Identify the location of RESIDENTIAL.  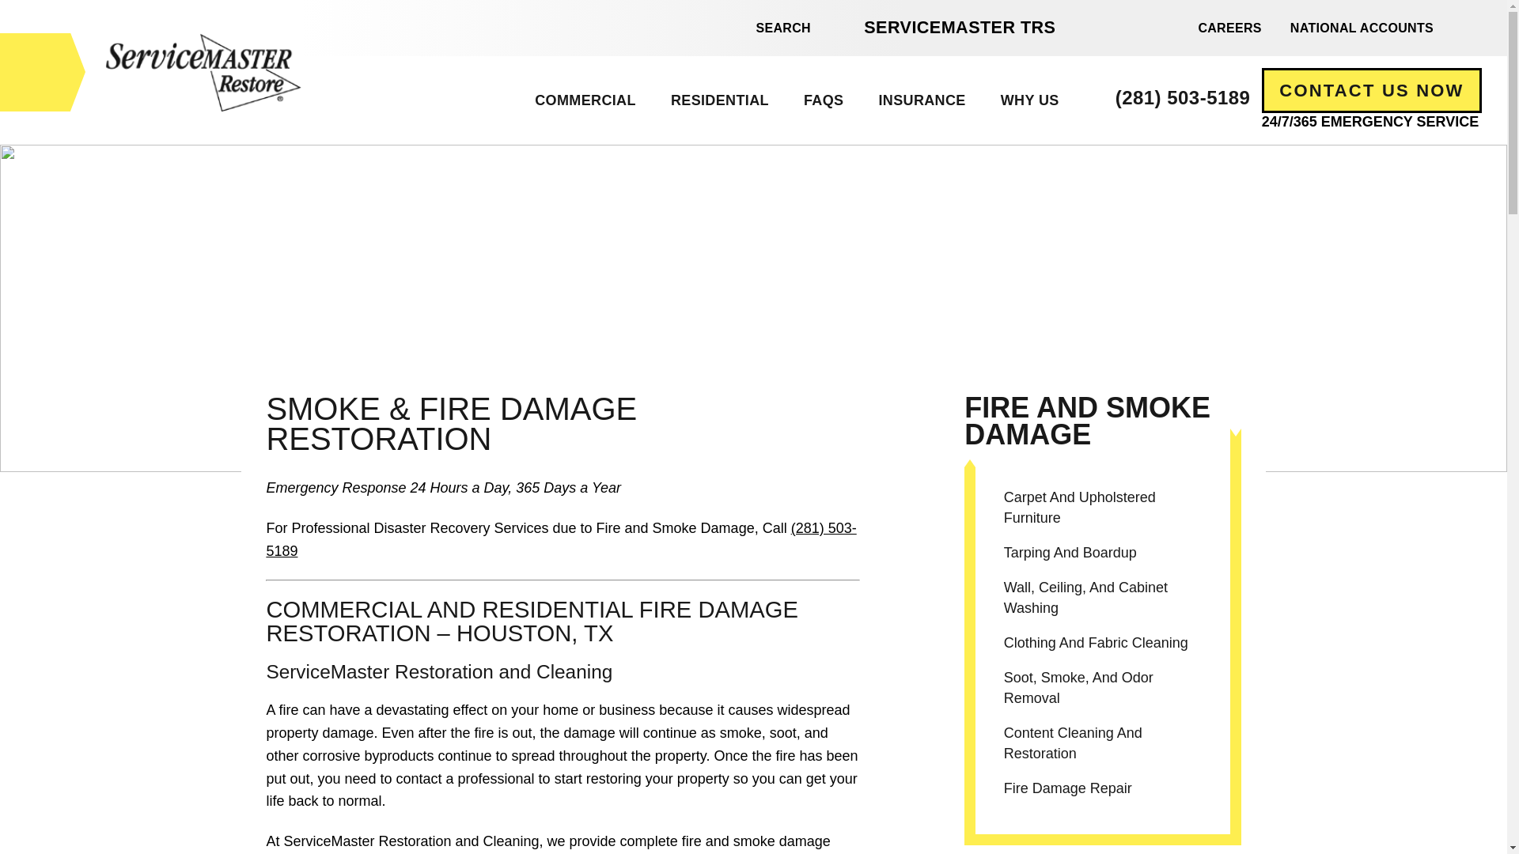
(718, 100).